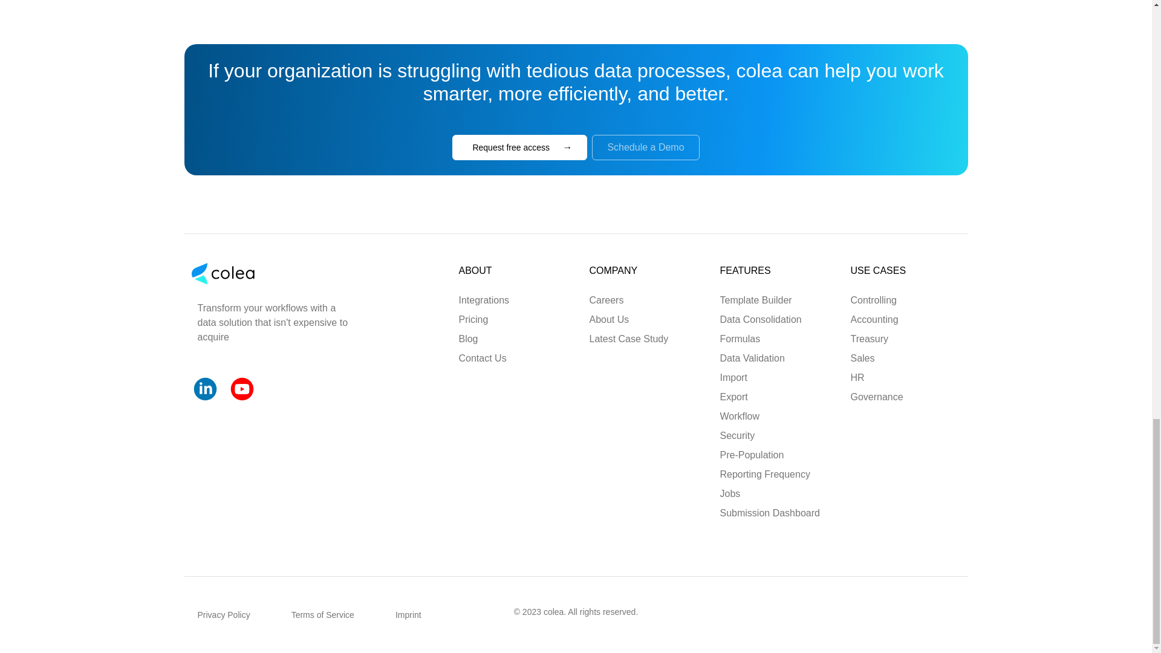 The width and height of the screenshot is (1161, 653). Describe the element at coordinates (737, 435) in the screenshot. I see `Security` at that location.